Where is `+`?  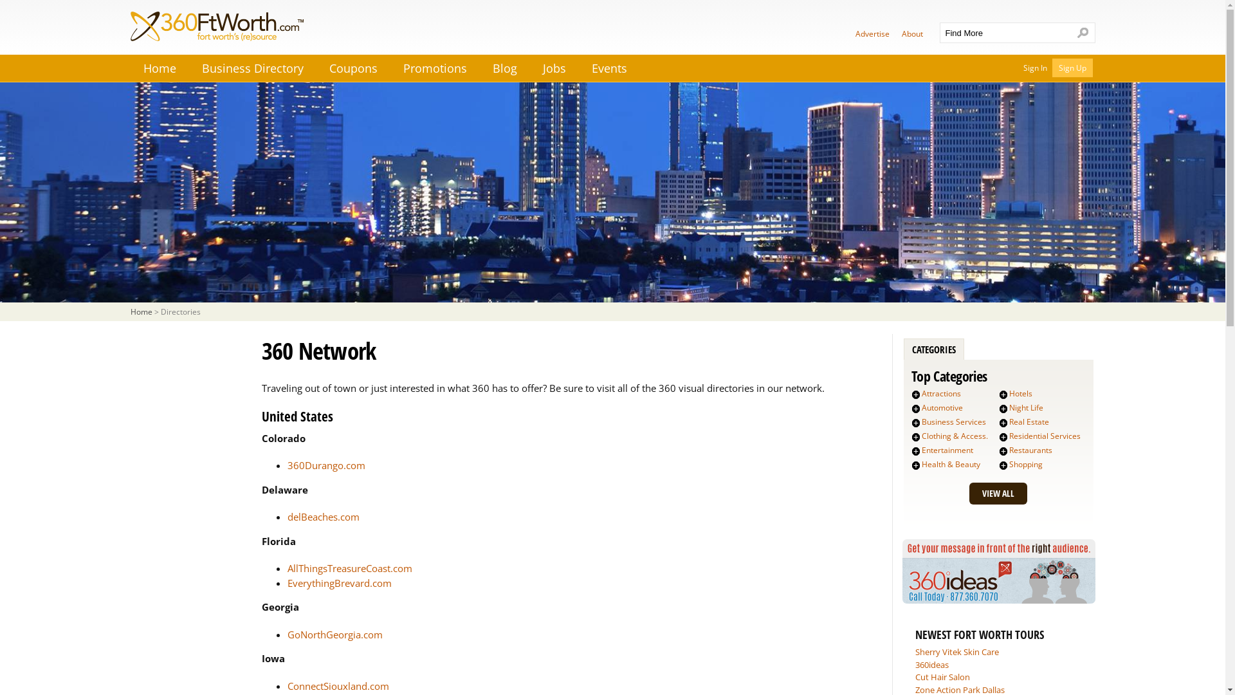 + is located at coordinates (916, 394).